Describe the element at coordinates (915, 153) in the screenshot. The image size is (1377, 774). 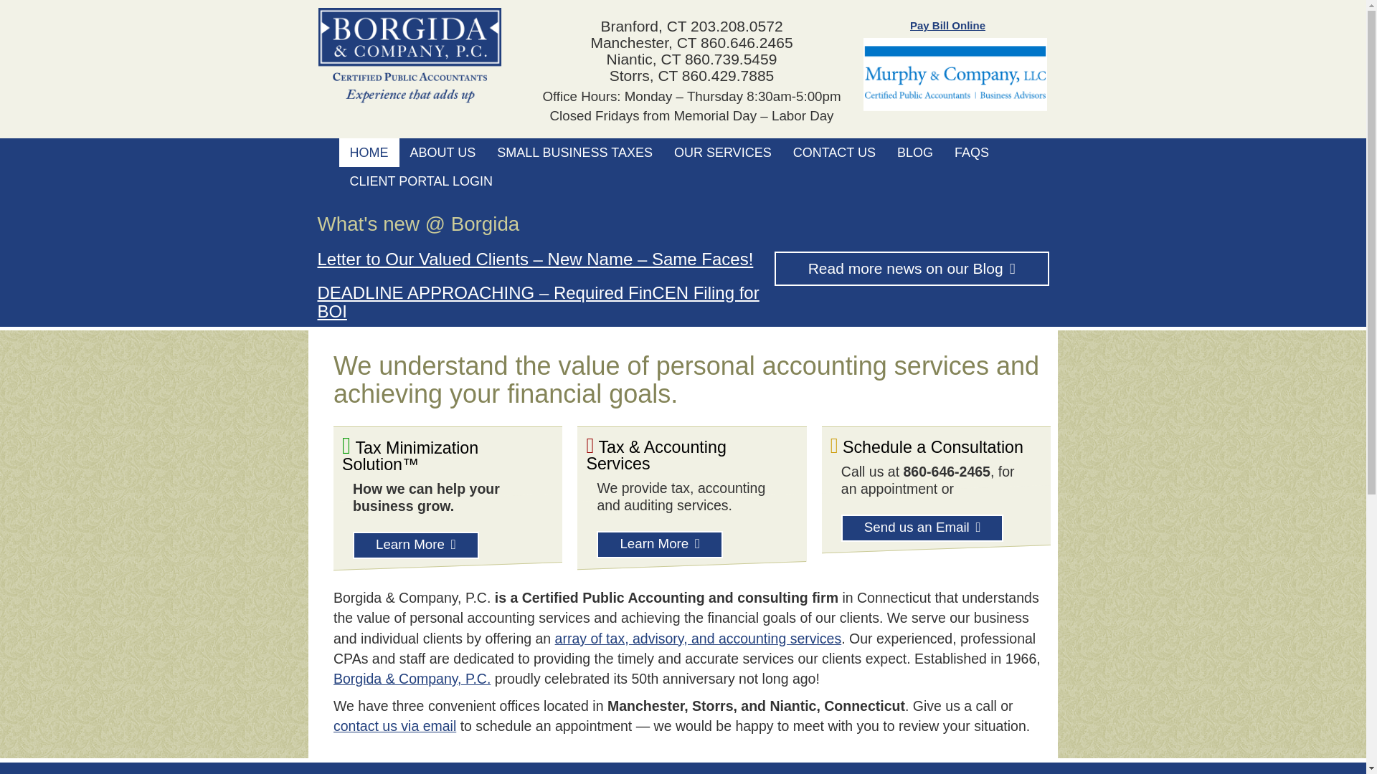
I see `BLOG` at that location.